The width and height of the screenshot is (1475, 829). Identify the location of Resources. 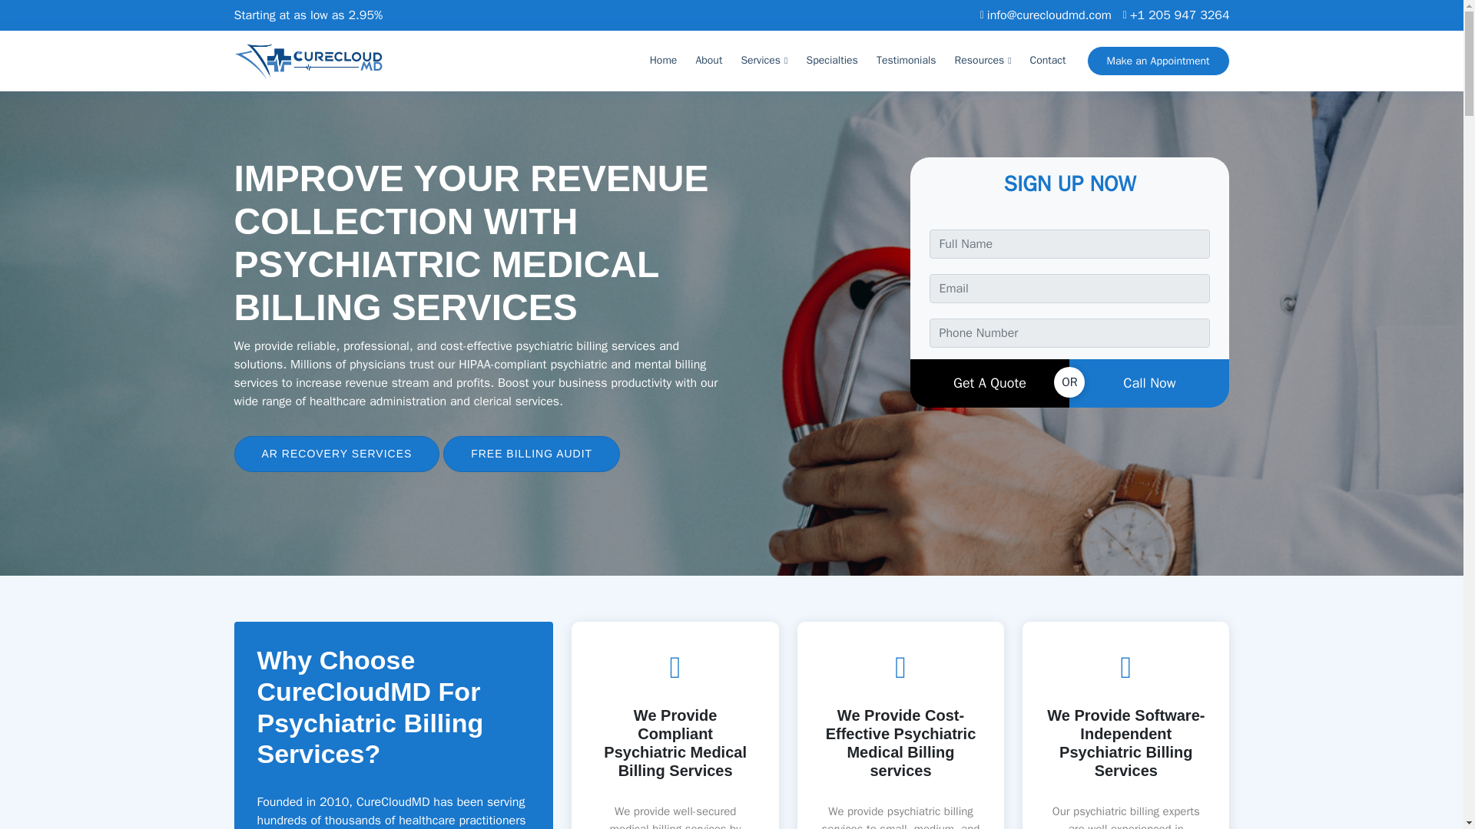
(983, 61).